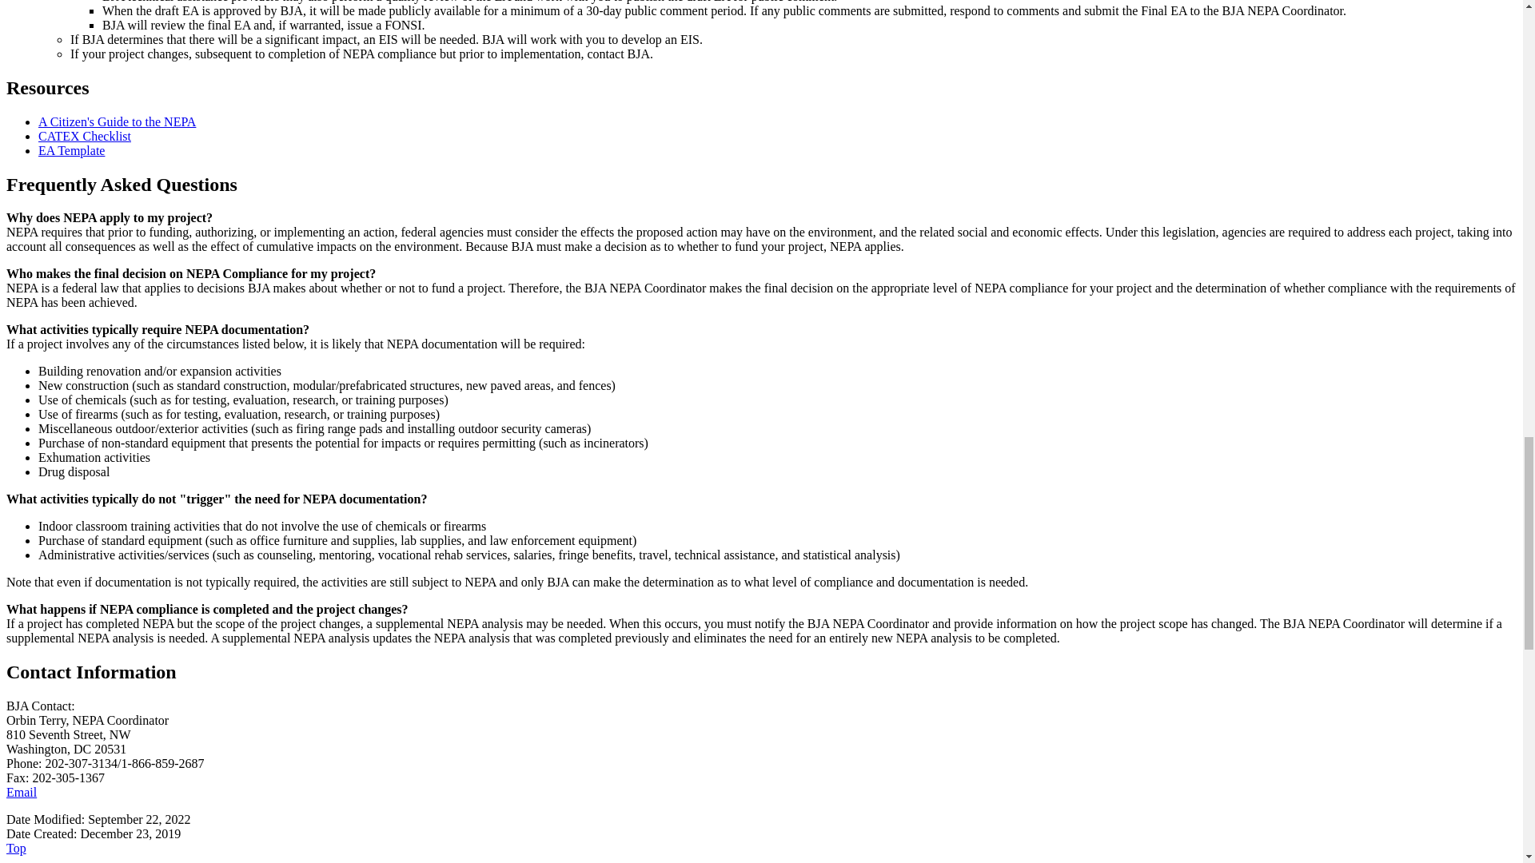 The width and height of the screenshot is (1535, 863). I want to click on EA Template, so click(71, 150).